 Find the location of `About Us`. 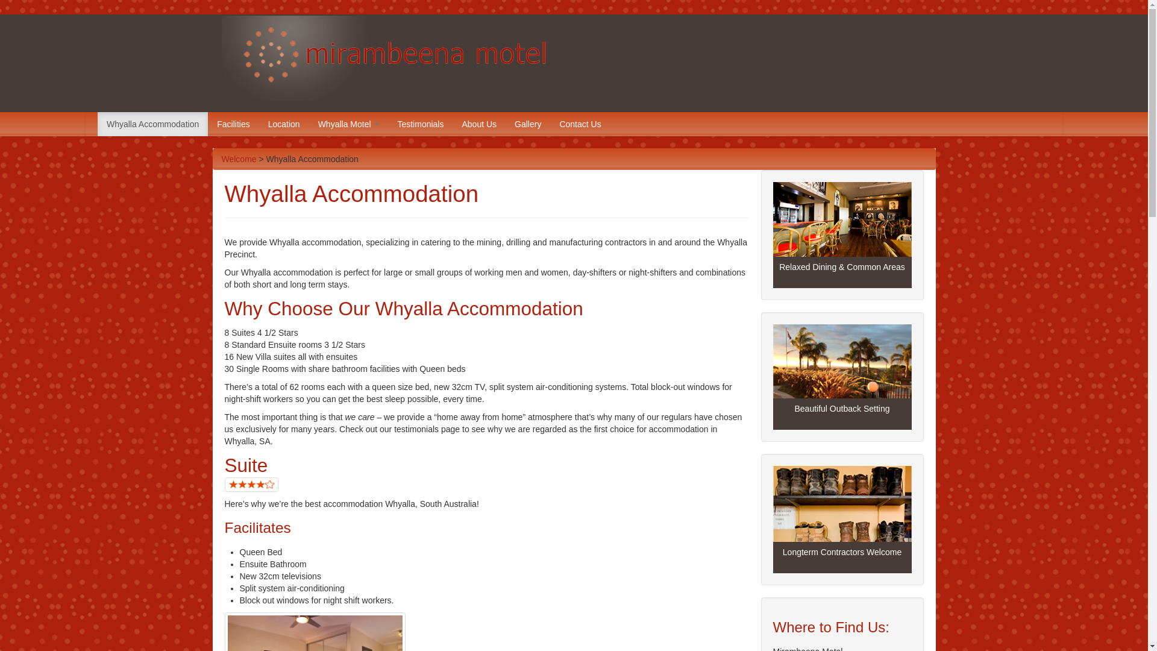

About Us is located at coordinates (479, 124).